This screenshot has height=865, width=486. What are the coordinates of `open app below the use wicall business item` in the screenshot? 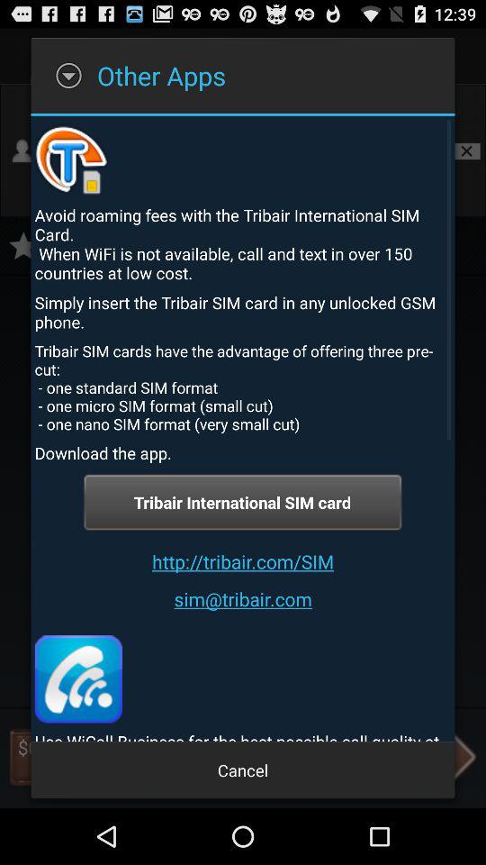 It's located at (243, 769).